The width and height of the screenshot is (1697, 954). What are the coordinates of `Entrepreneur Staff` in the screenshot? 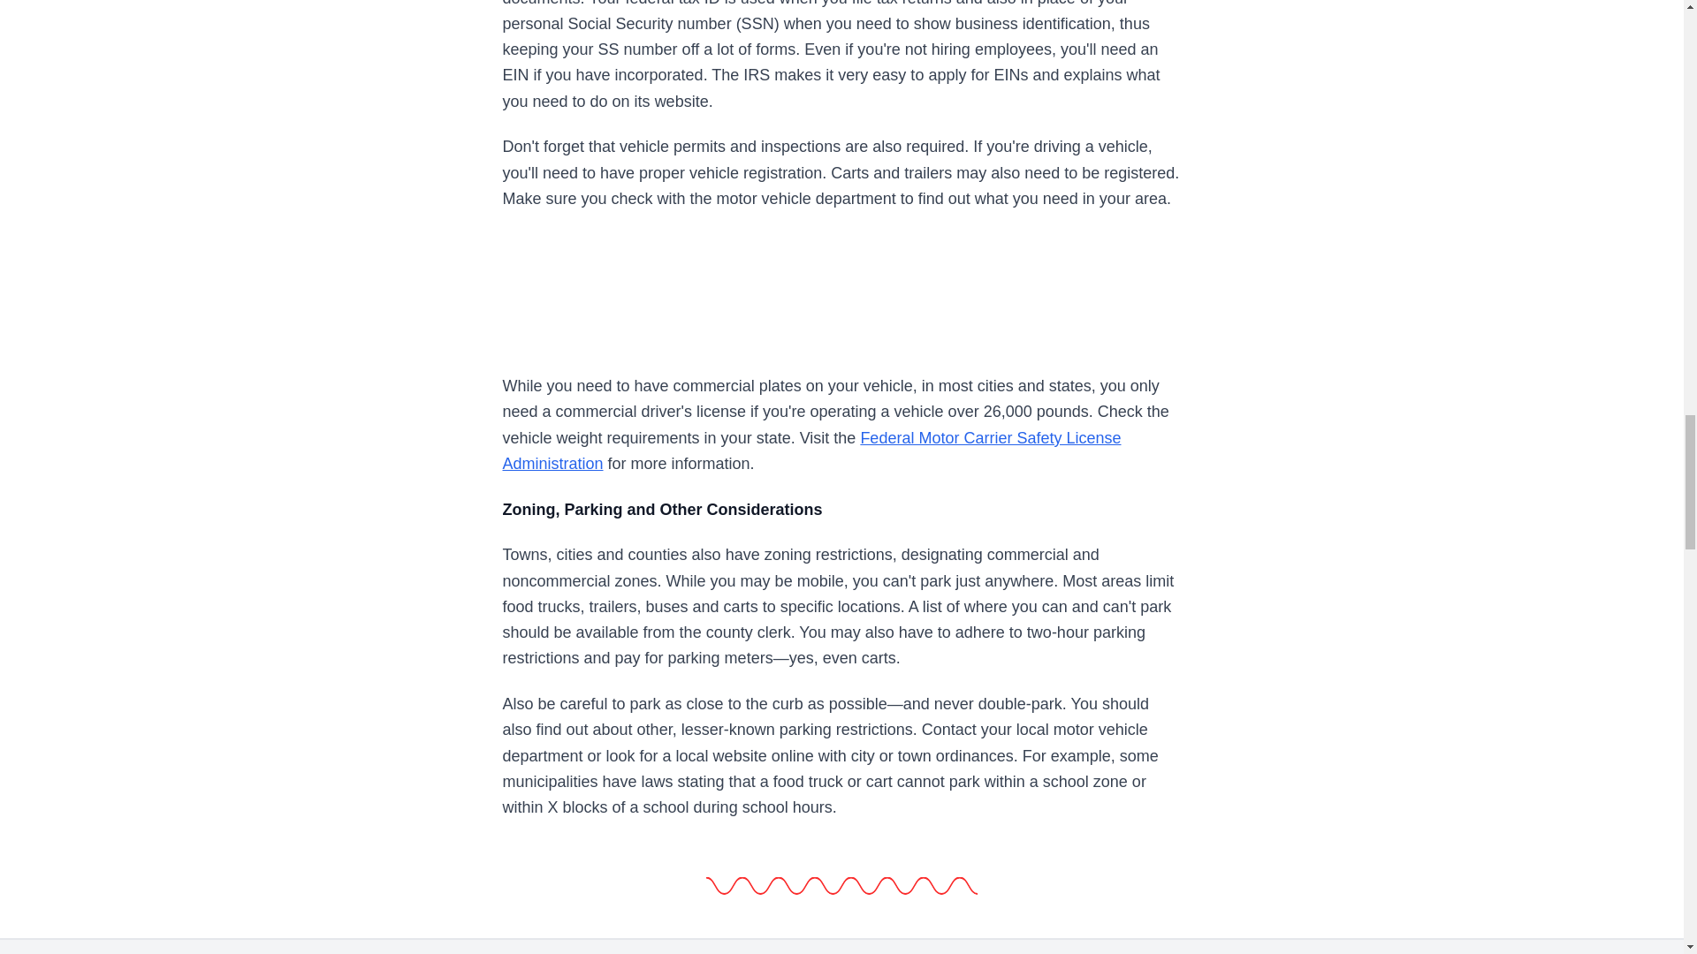 It's located at (544, 945).